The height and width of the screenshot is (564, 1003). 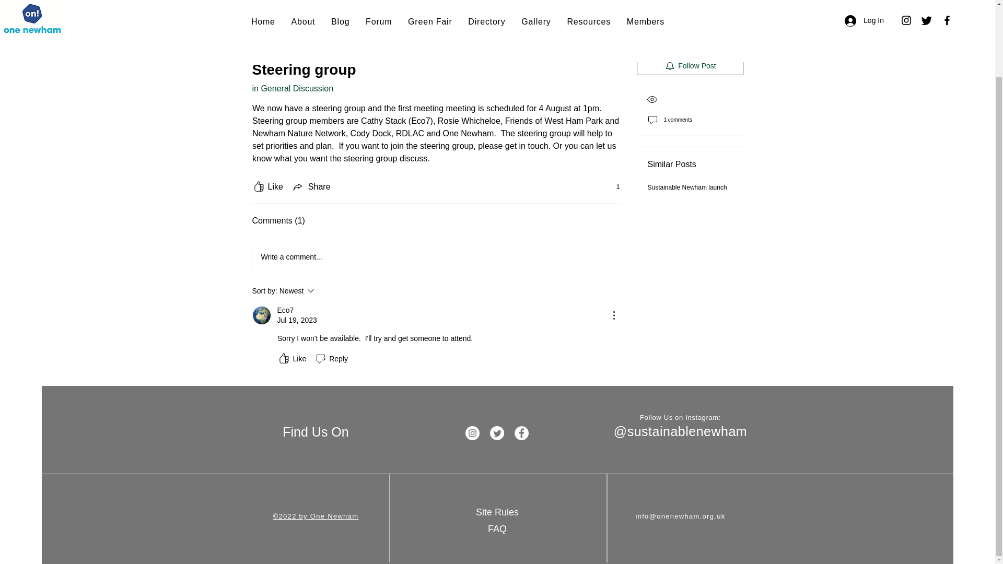 What do you see at coordinates (261, 315) in the screenshot?
I see `Eco7` at bounding box center [261, 315].